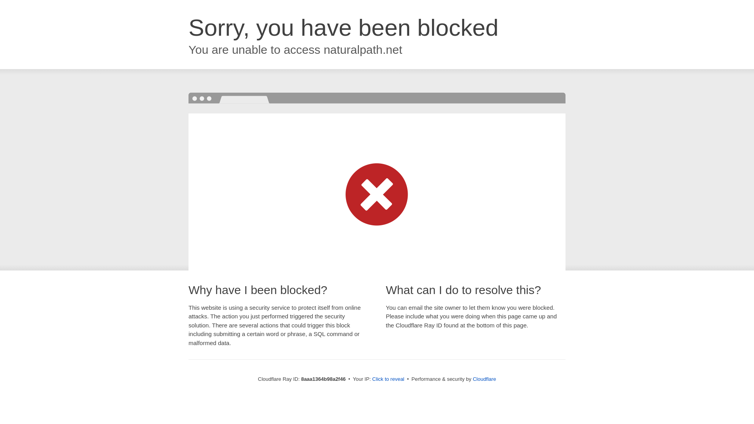 The image size is (754, 424). Describe the element at coordinates (484, 379) in the screenshot. I see `Cloudflare` at that location.